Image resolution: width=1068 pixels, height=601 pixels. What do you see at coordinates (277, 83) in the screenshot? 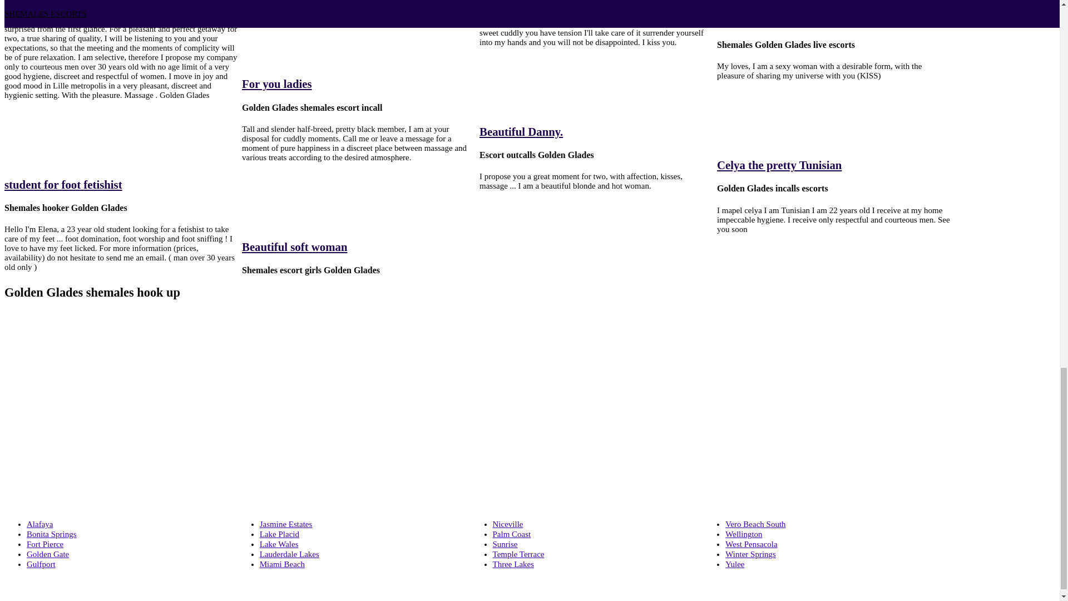
I see `For you ladies` at bounding box center [277, 83].